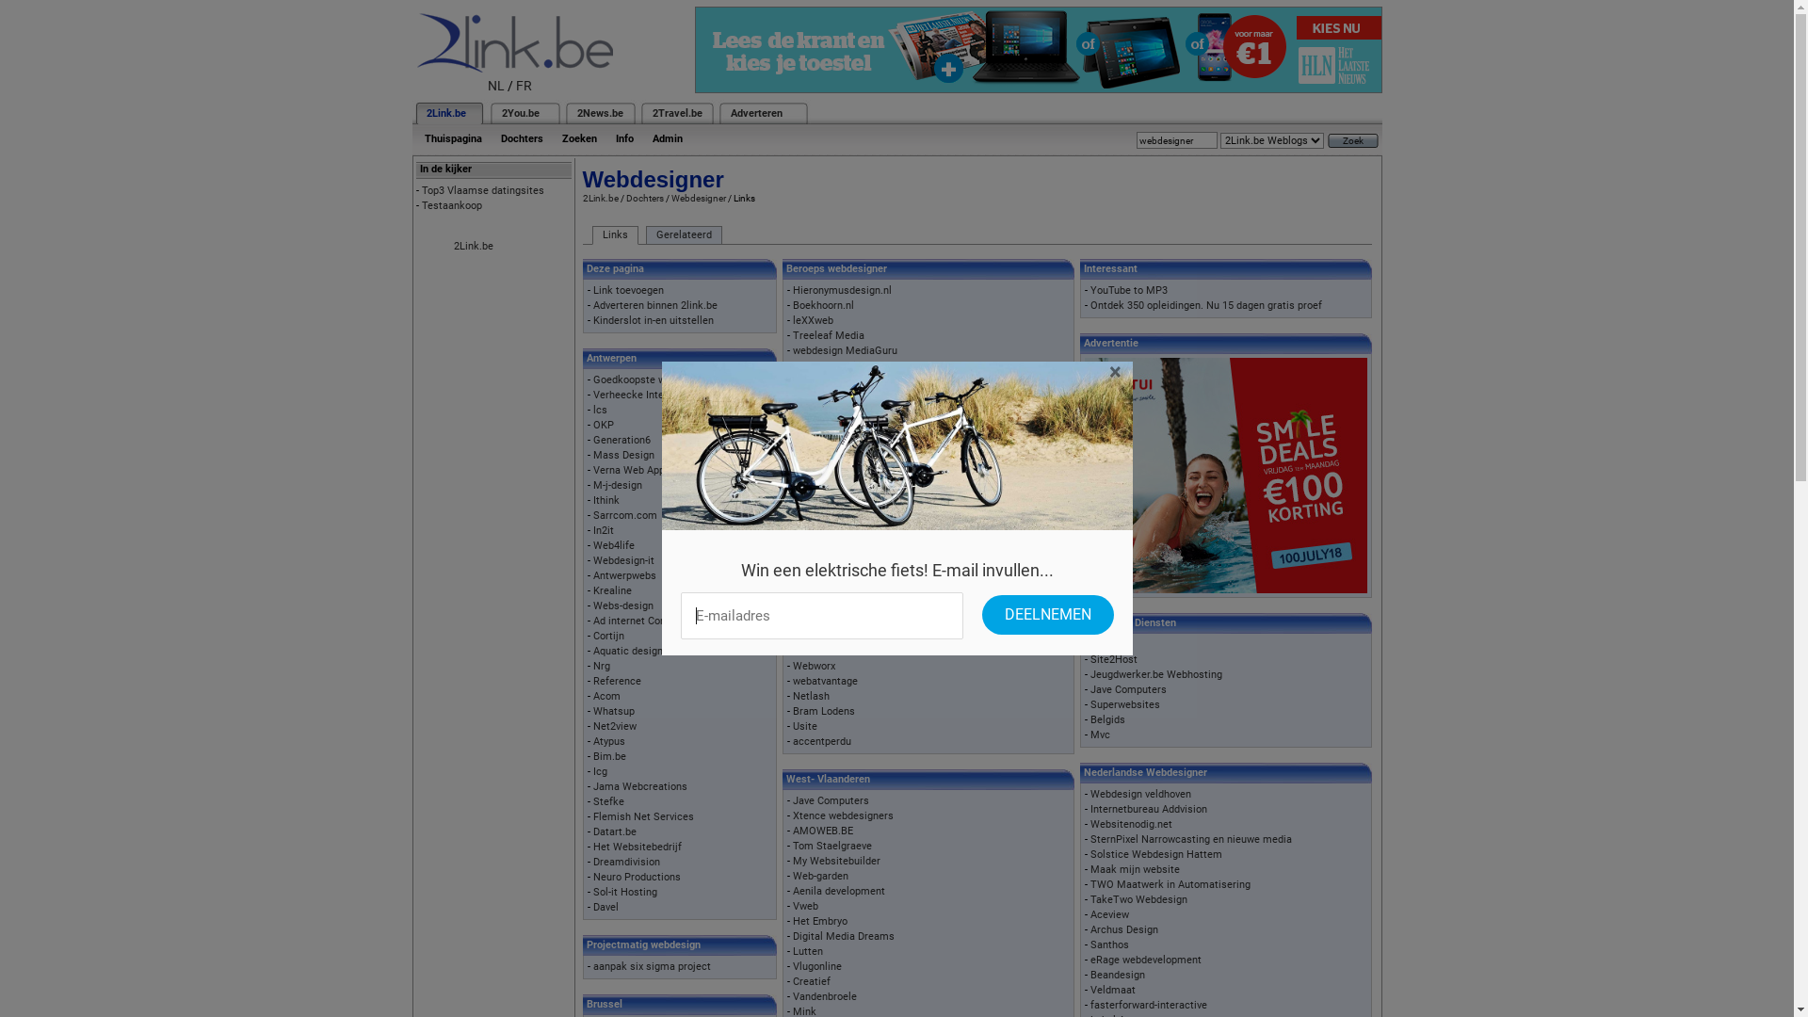  Describe the element at coordinates (612, 591) in the screenshot. I see `Krealine` at that location.